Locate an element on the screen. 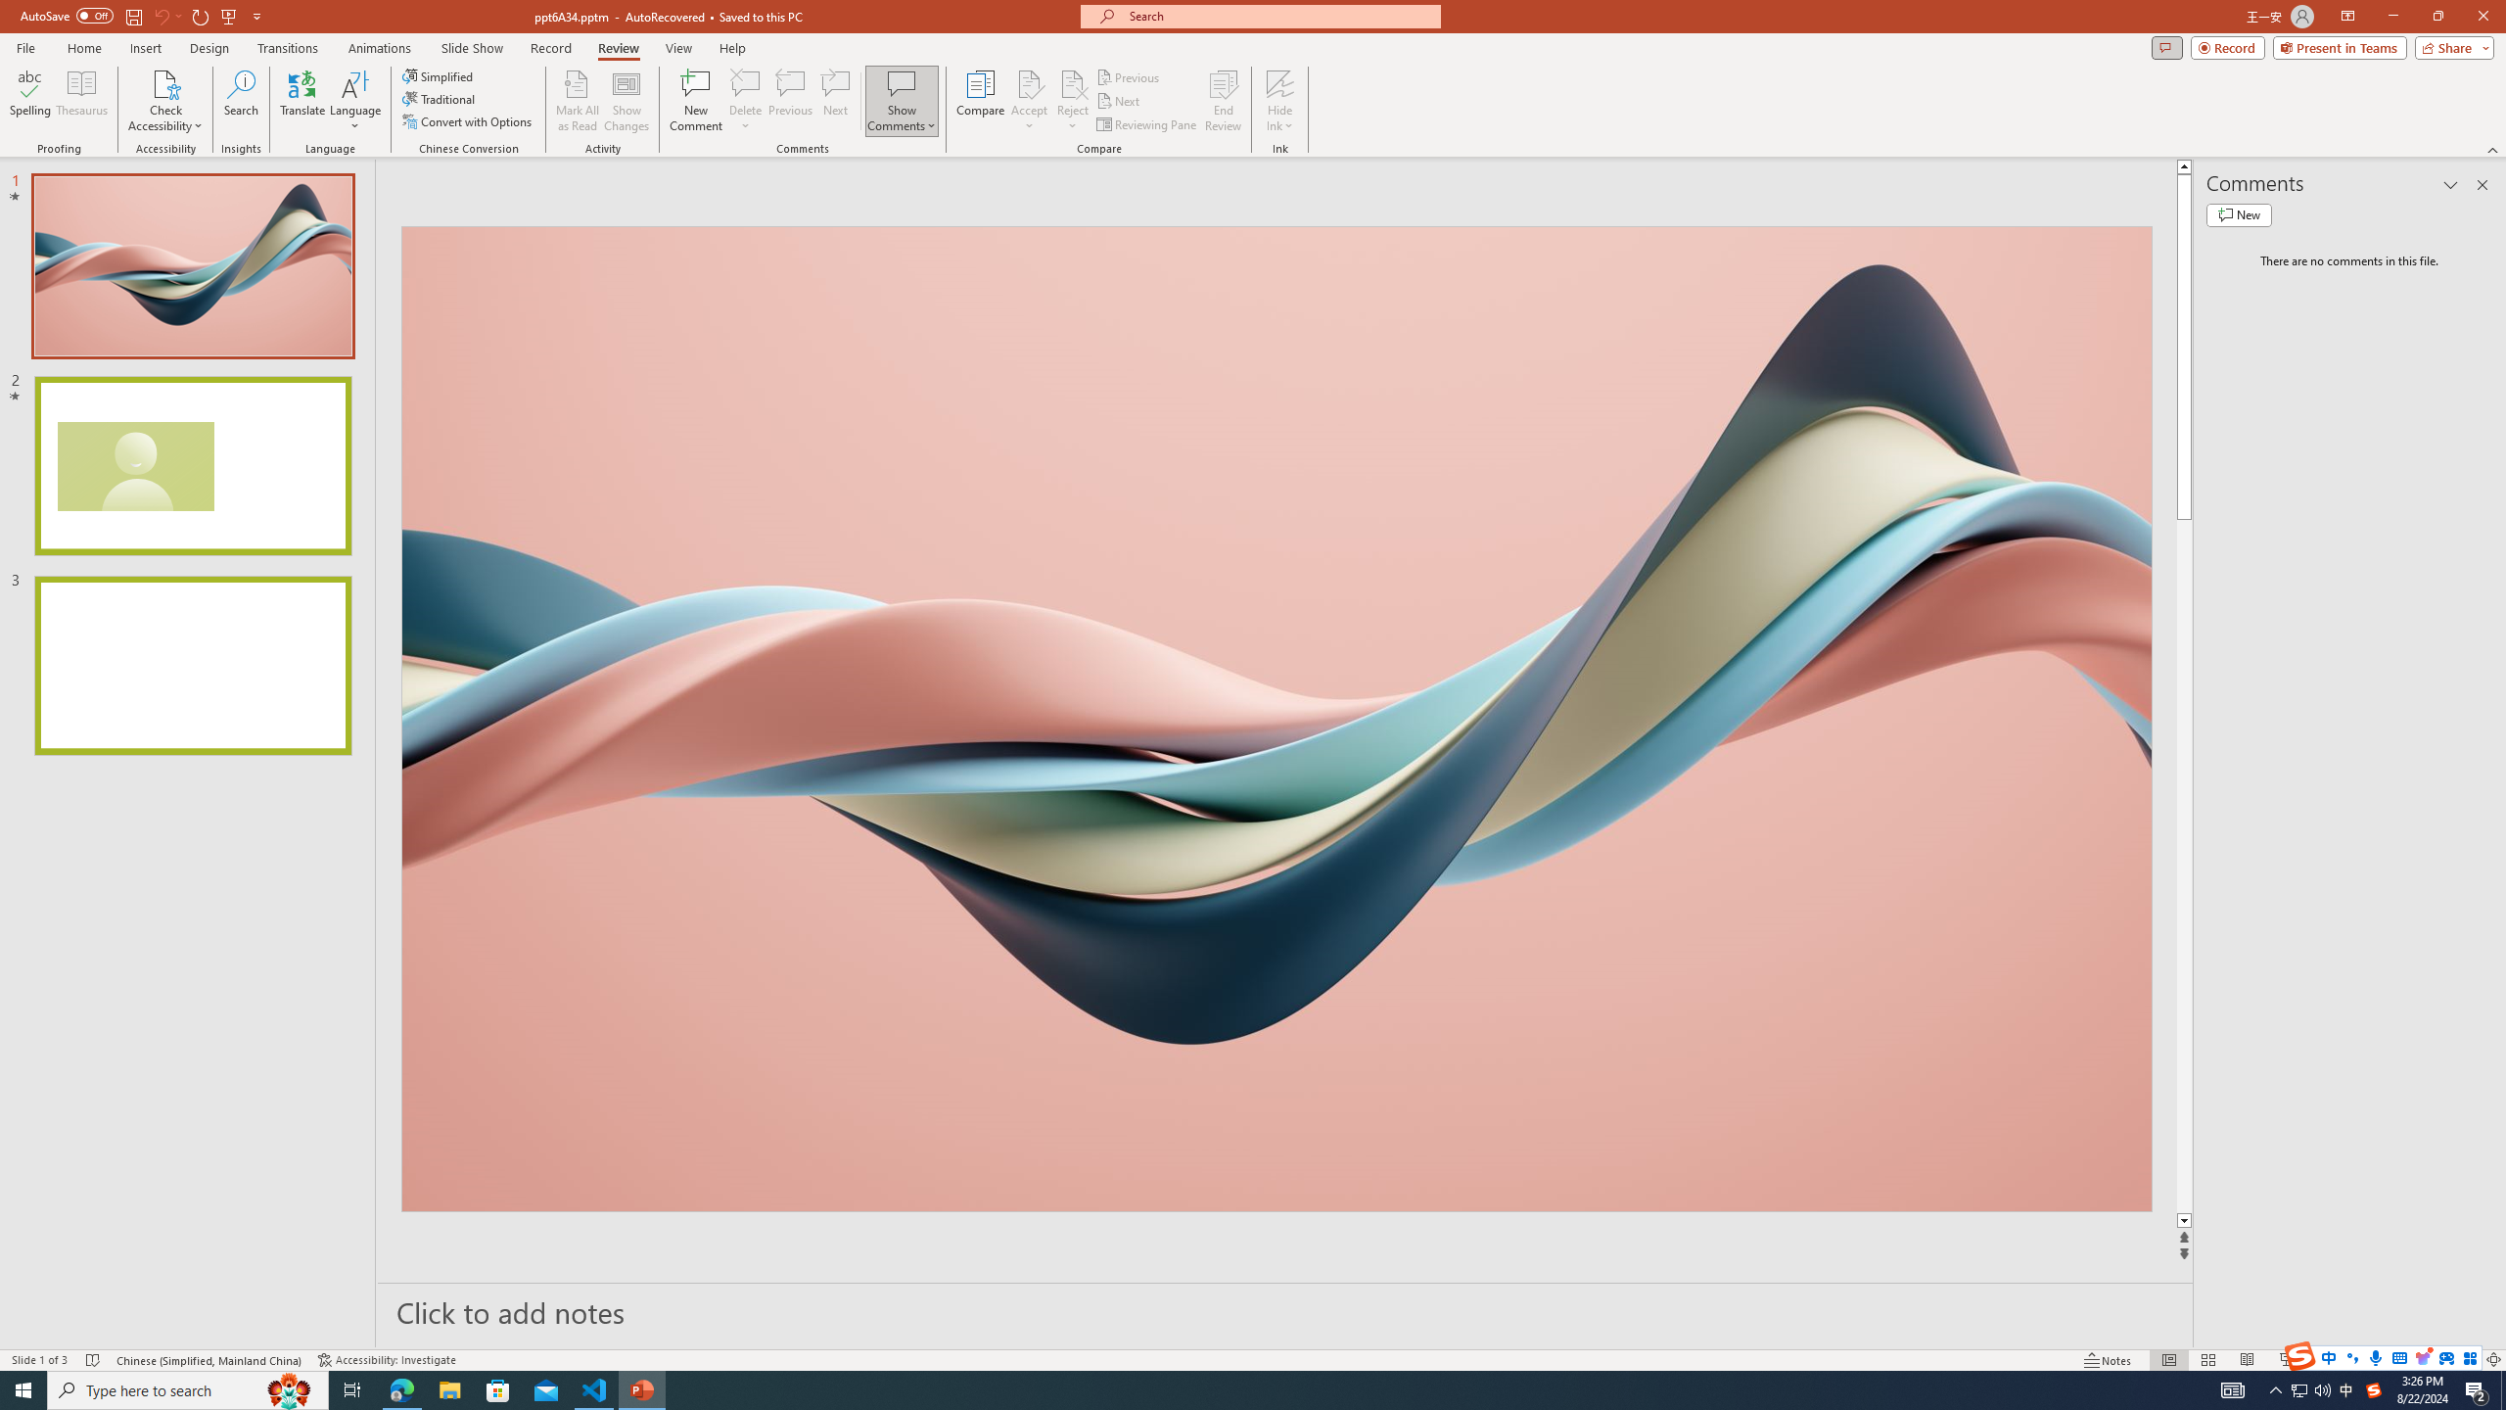 This screenshot has width=2506, height=1410. Hide Ink is located at coordinates (1280, 101).